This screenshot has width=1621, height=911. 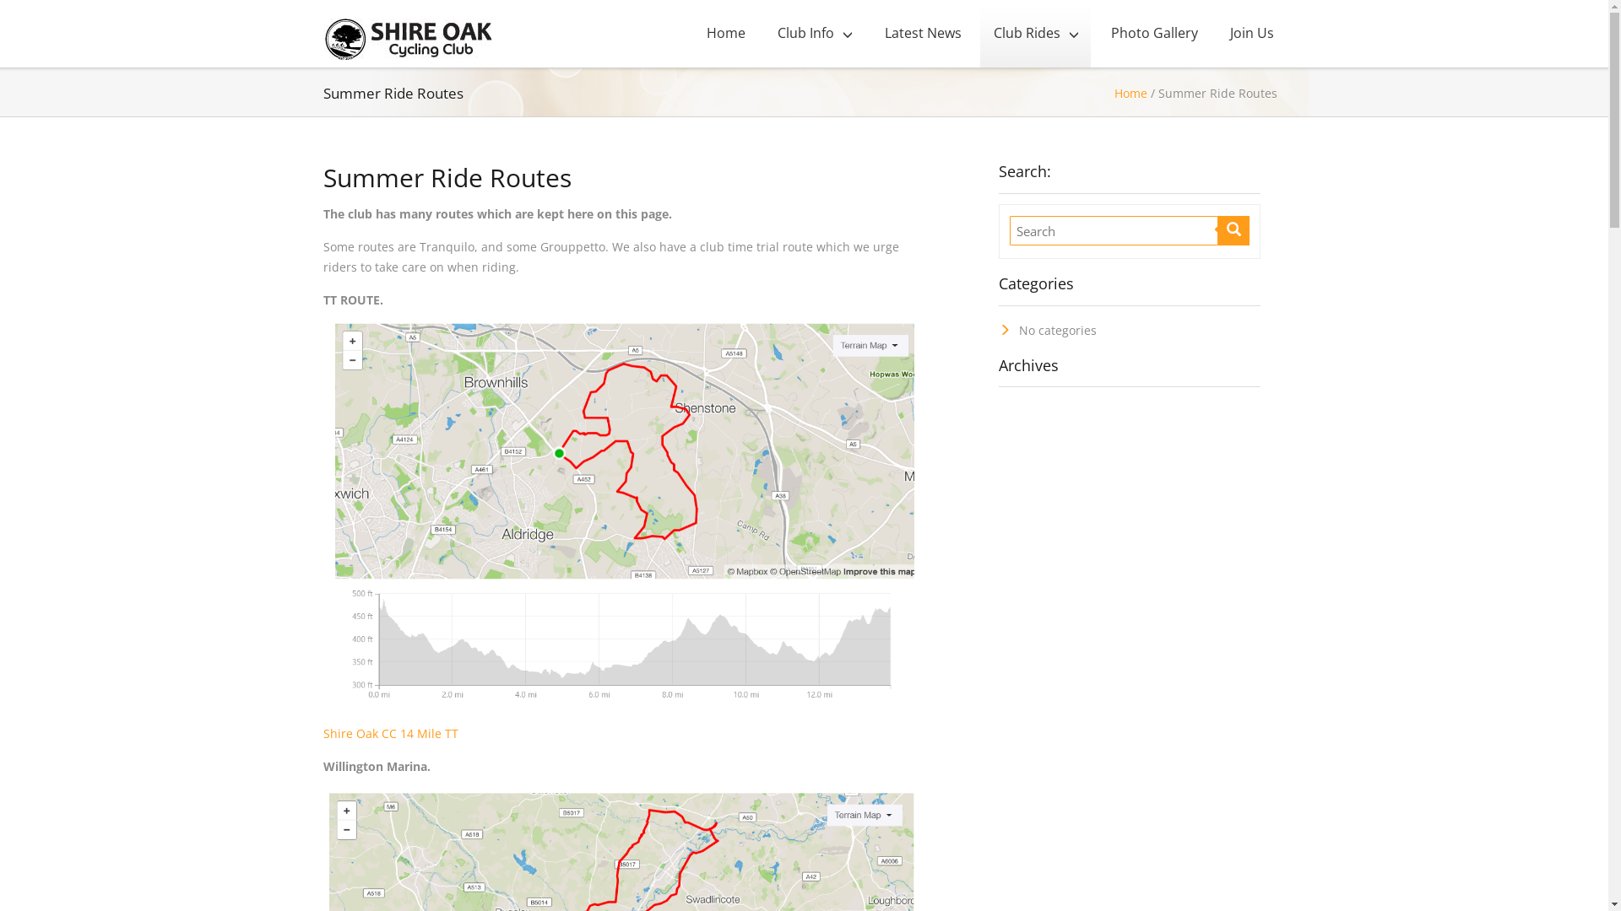 What do you see at coordinates (1131, 93) in the screenshot?
I see `Home` at bounding box center [1131, 93].